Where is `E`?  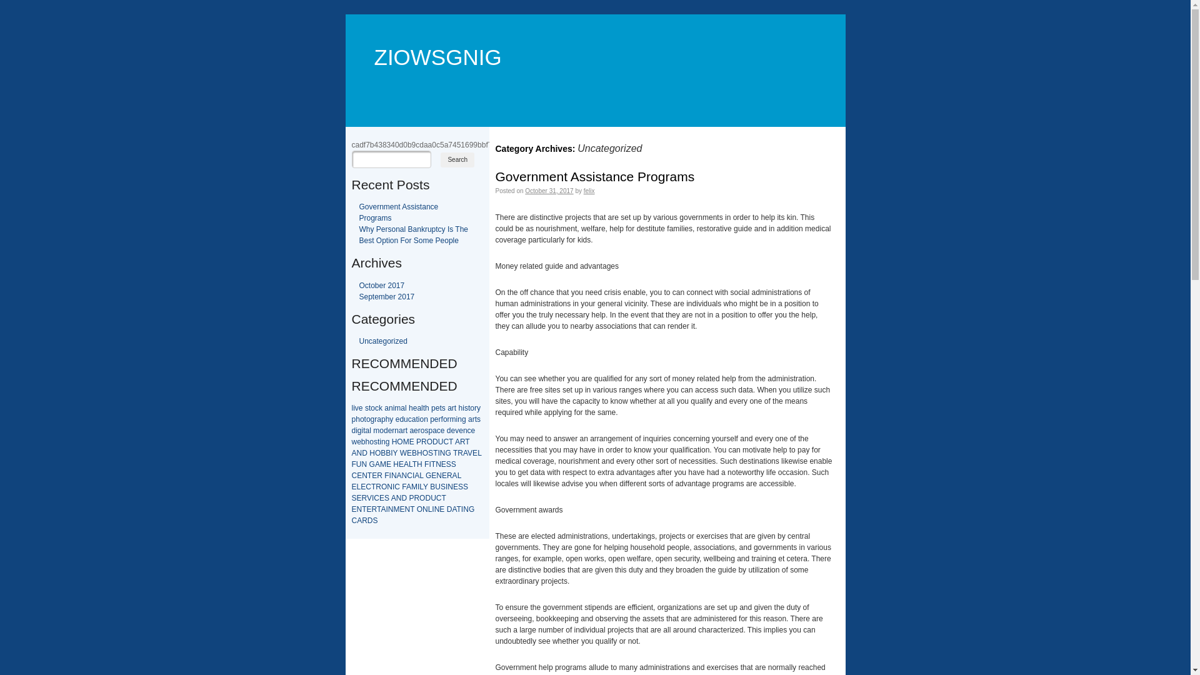 E is located at coordinates (389, 464).